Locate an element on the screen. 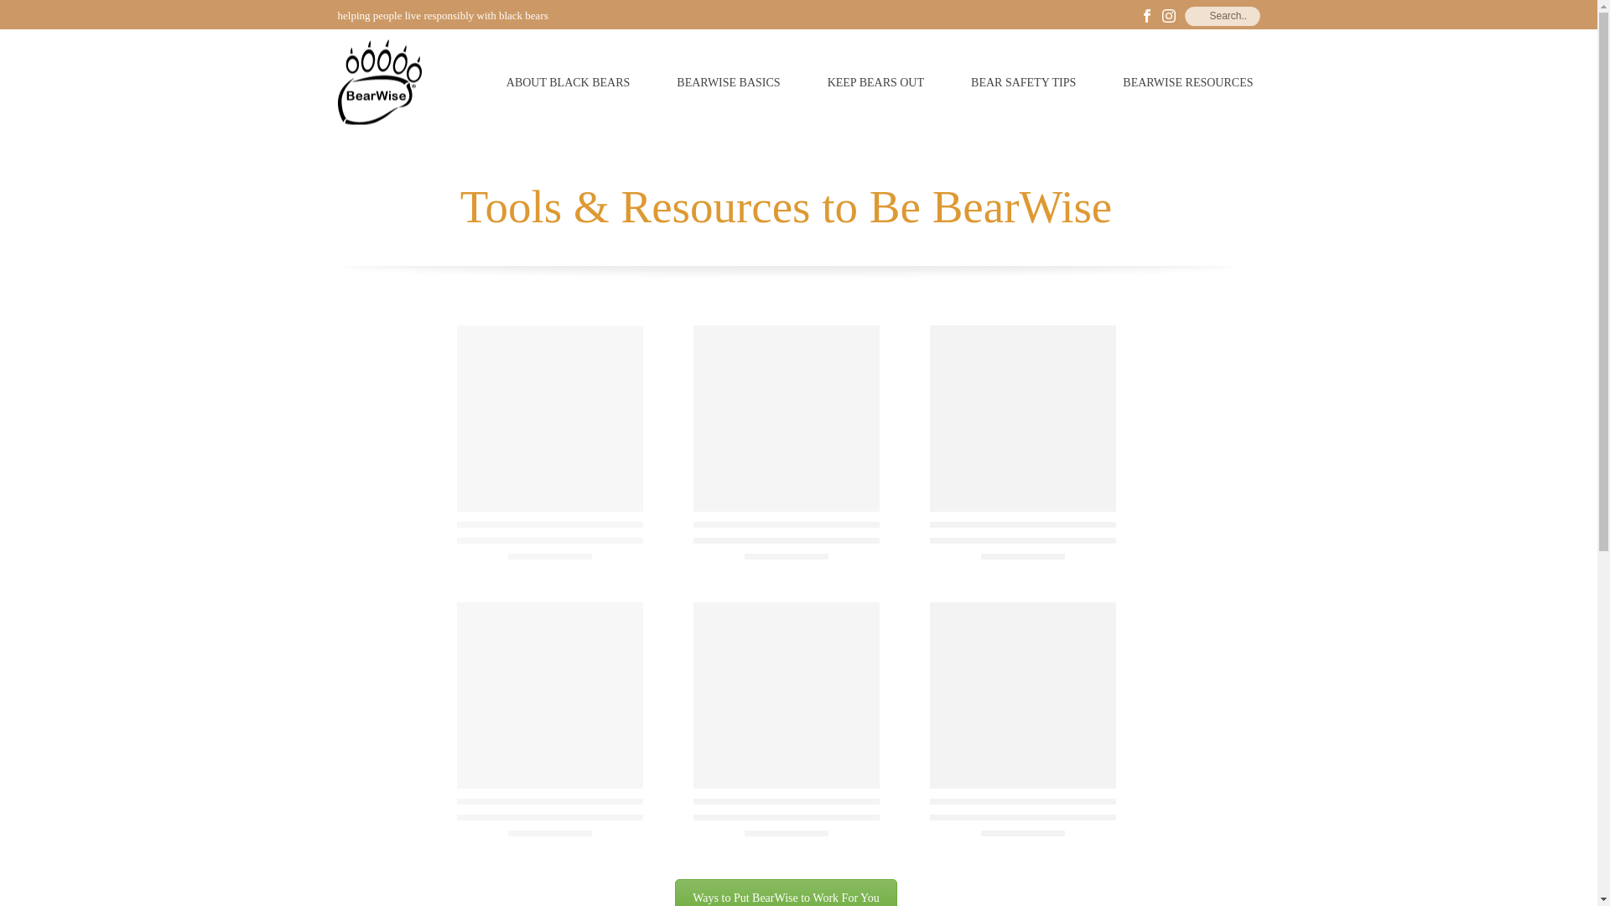 The image size is (1610, 906). BearWise Materials In Action is located at coordinates (785, 893).